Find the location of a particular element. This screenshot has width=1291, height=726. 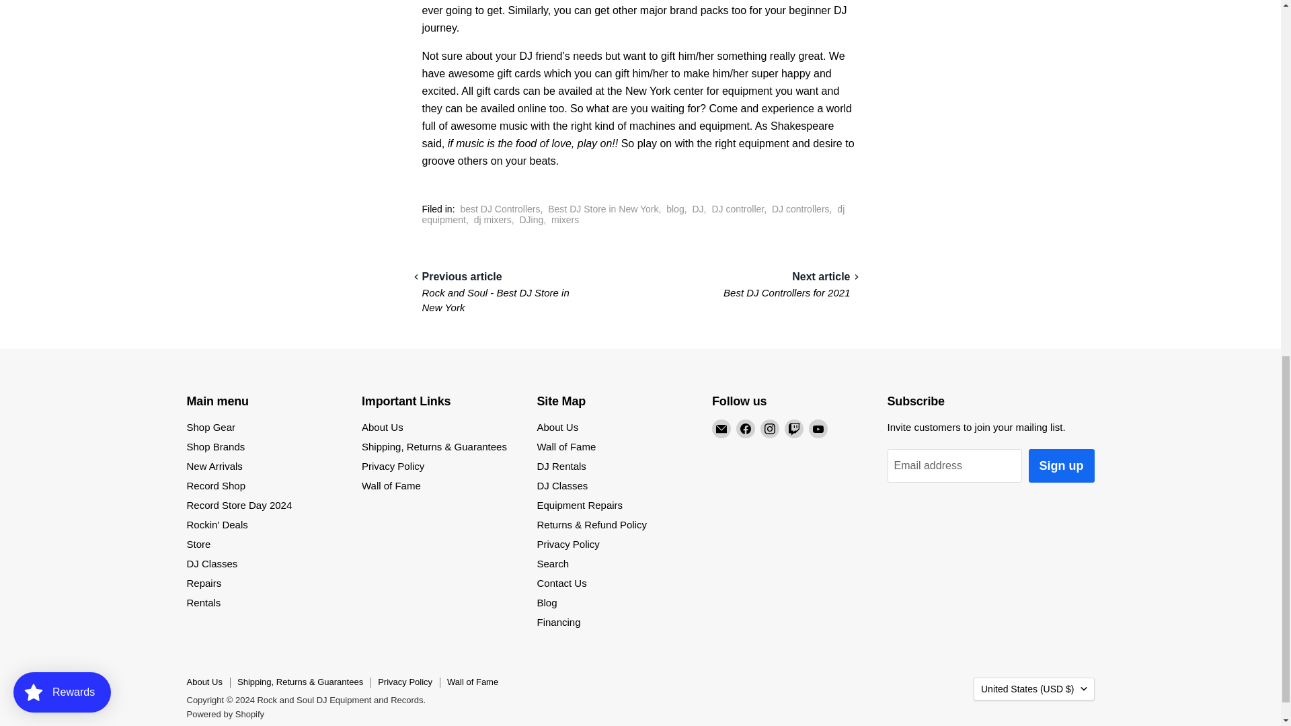

Instagram is located at coordinates (769, 429).